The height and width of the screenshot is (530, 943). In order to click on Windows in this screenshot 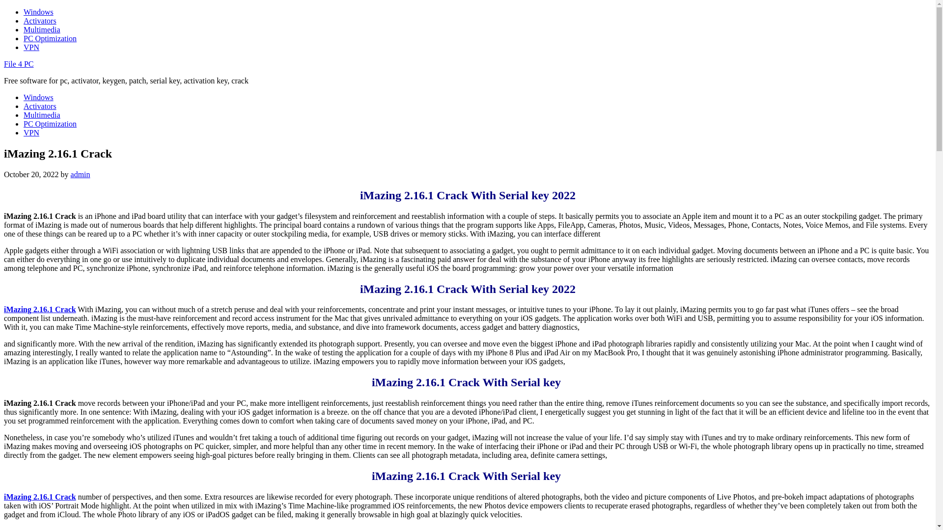, I will do `click(38, 12)`.